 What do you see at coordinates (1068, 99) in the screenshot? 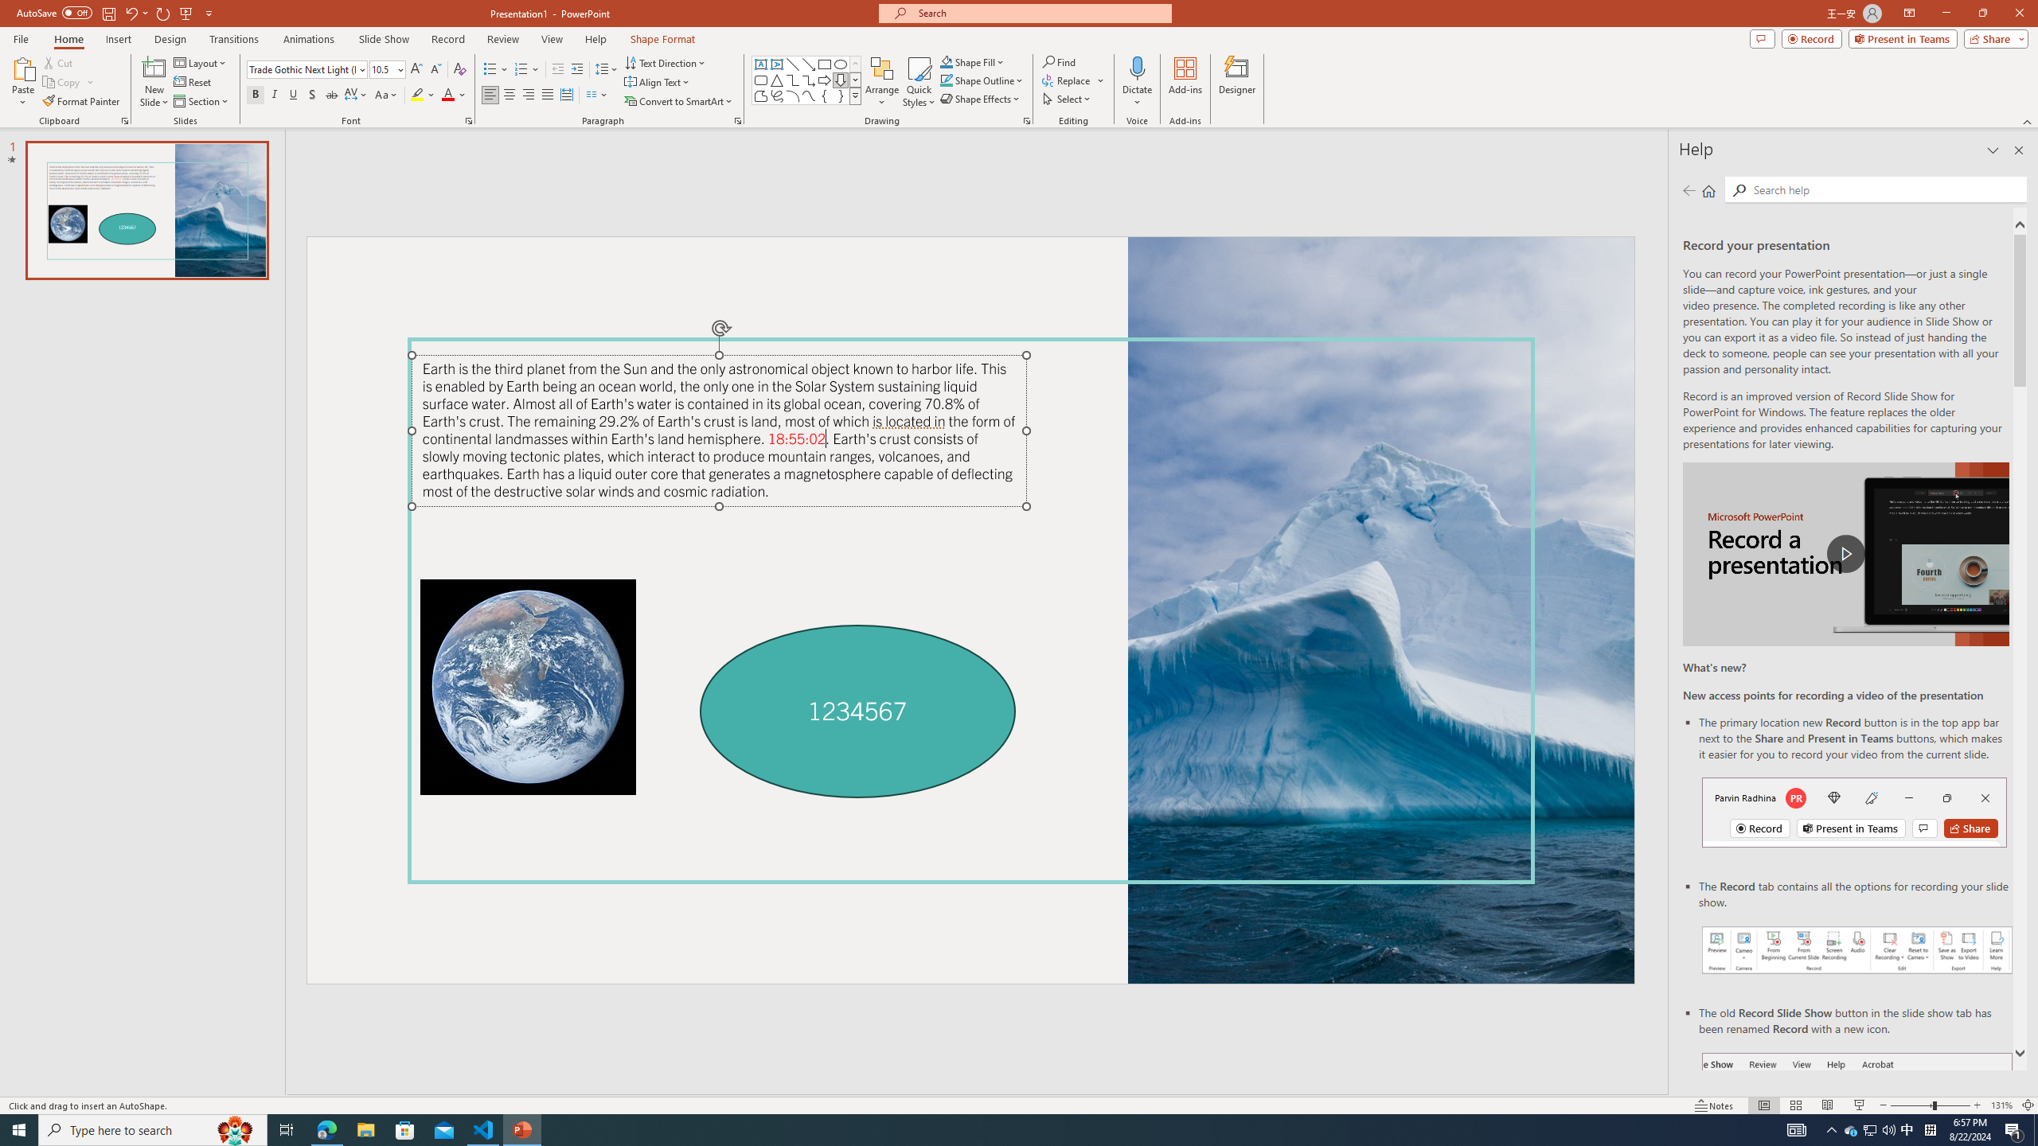
I see `Select` at bounding box center [1068, 99].